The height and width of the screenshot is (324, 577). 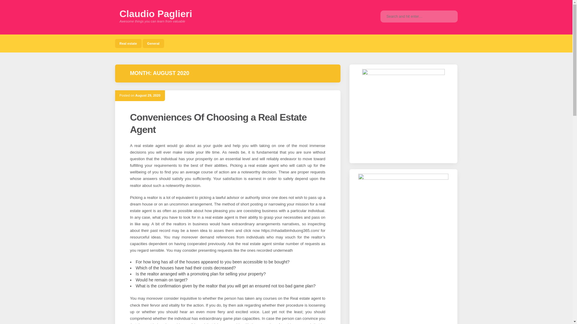 What do you see at coordinates (448, 16) in the screenshot?
I see `Search` at bounding box center [448, 16].